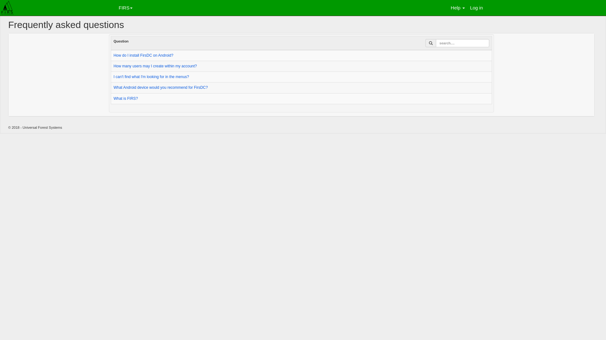 Image resolution: width=606 pixels, height=340 pixels. Describe the element at coordinates (126, 99) in the screenshot. I see `What is FIRS?` at that location.